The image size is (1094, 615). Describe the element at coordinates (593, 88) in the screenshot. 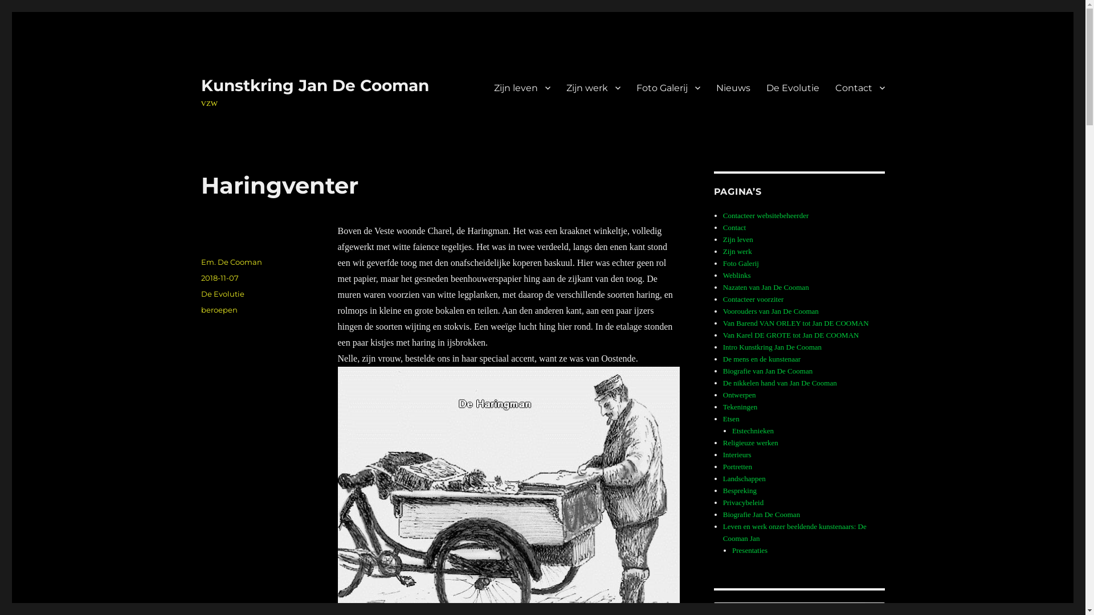

I see `Zijn werk` at that location.